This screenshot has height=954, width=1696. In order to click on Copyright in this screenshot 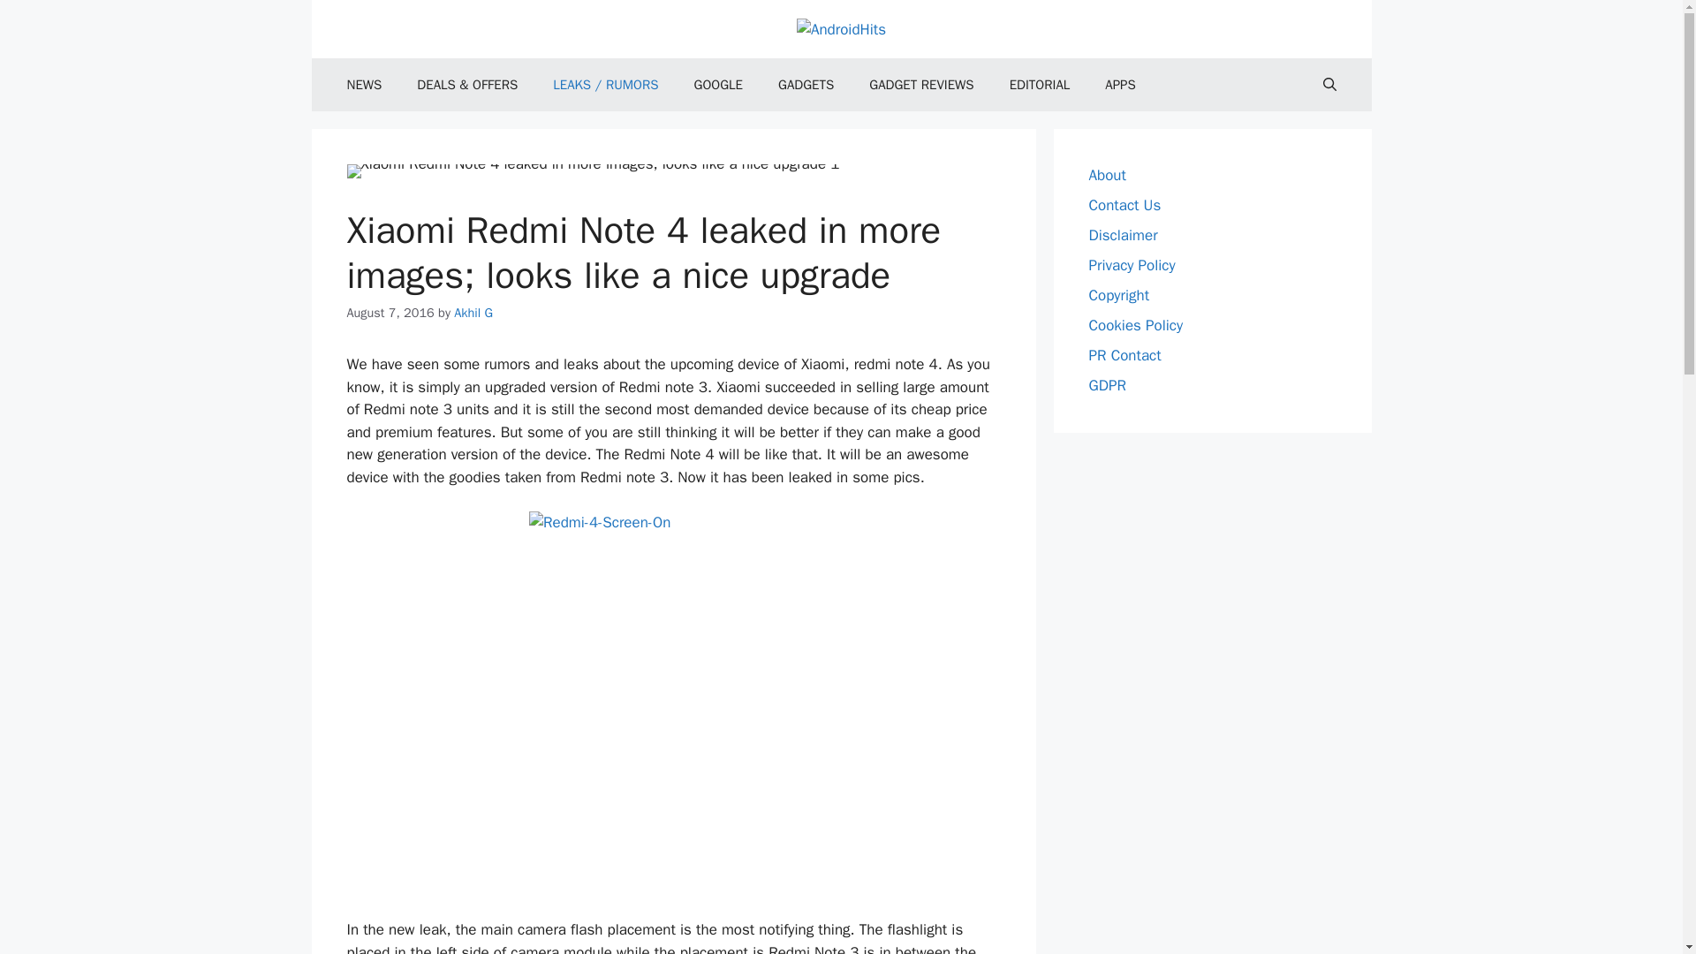, I will do `click(1118, 295)`.